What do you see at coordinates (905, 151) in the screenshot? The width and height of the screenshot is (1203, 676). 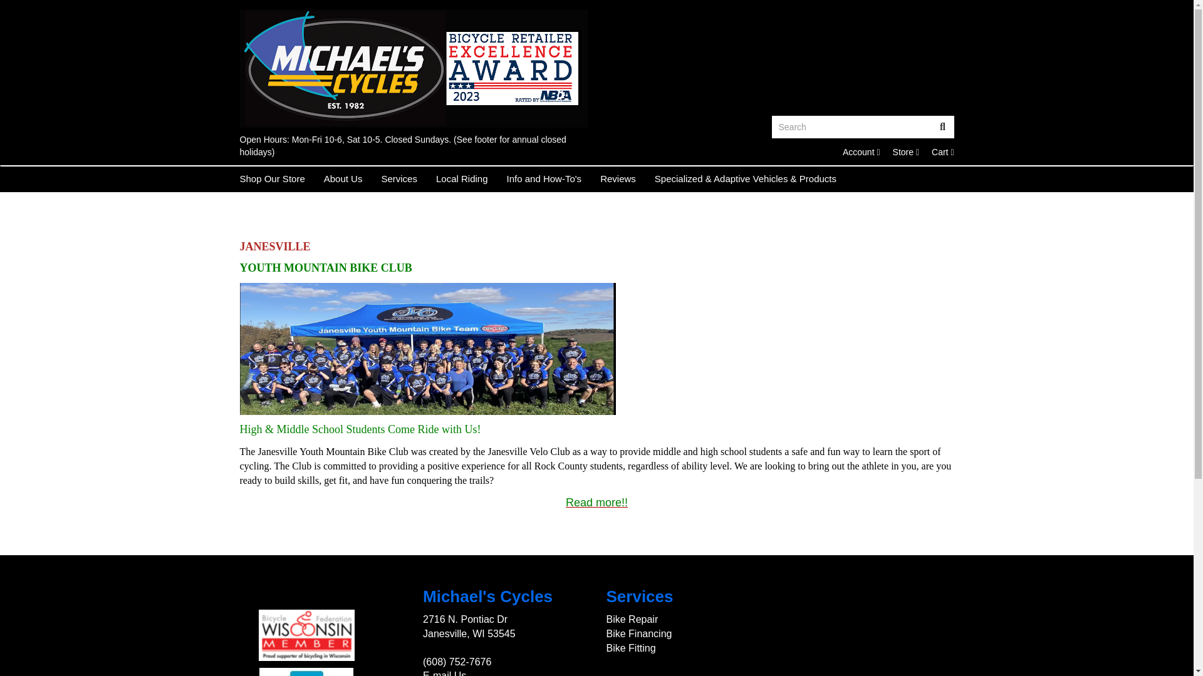 I see `Store` at bounding box center [905, 151].